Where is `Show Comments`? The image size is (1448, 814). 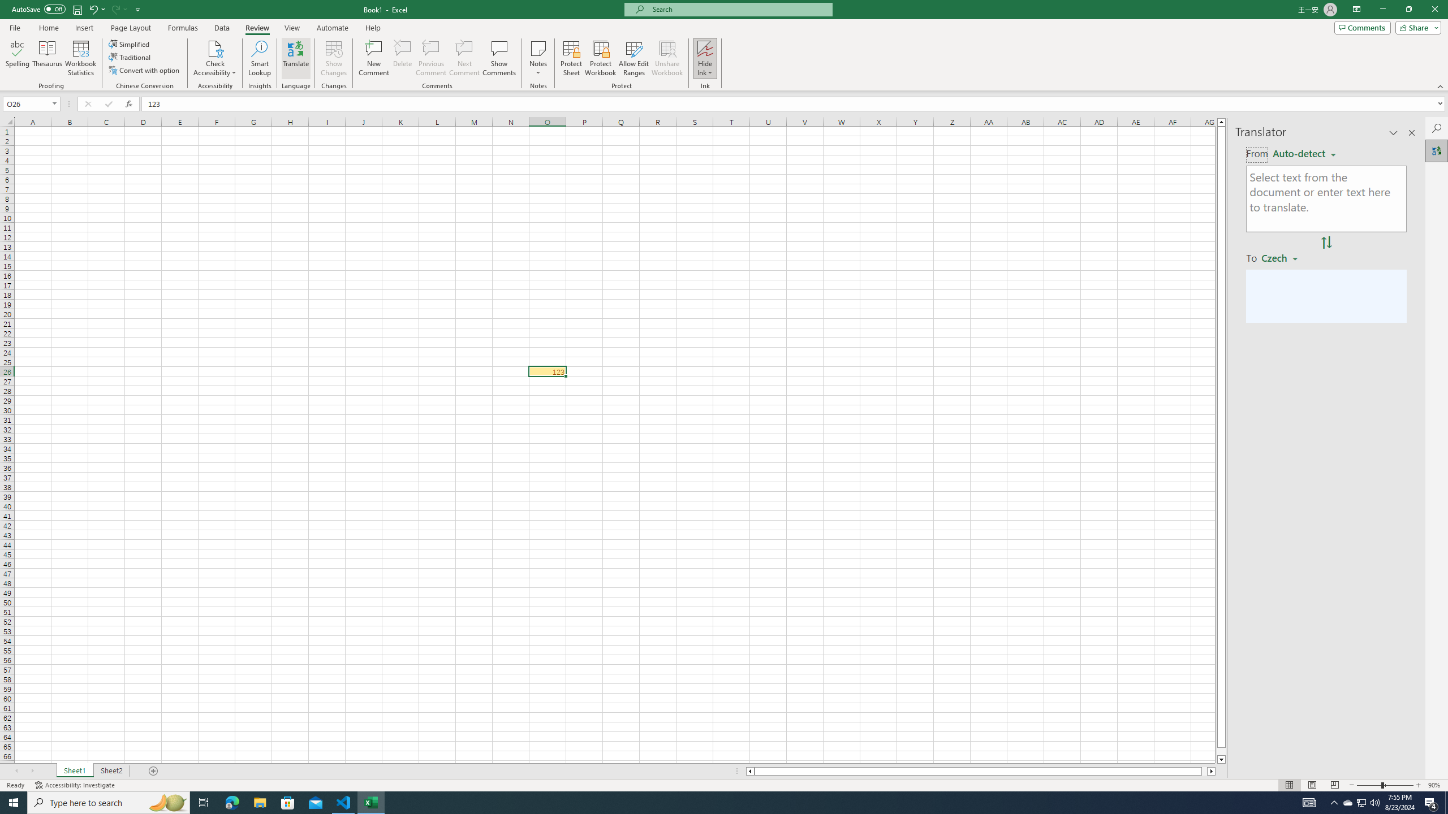 Show Comments is located at coordinates (498, 58).